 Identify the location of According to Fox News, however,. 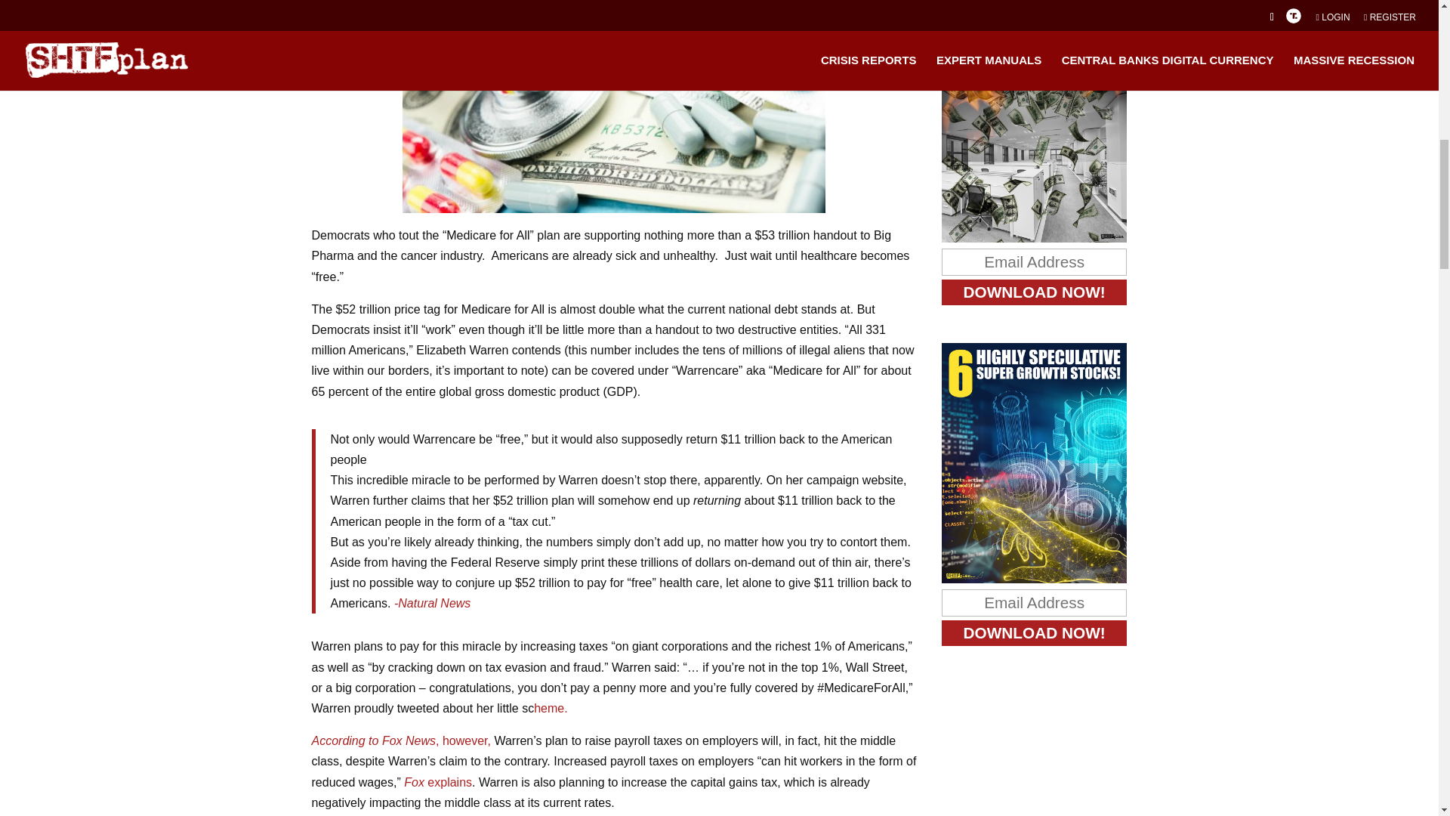
(400, 740).